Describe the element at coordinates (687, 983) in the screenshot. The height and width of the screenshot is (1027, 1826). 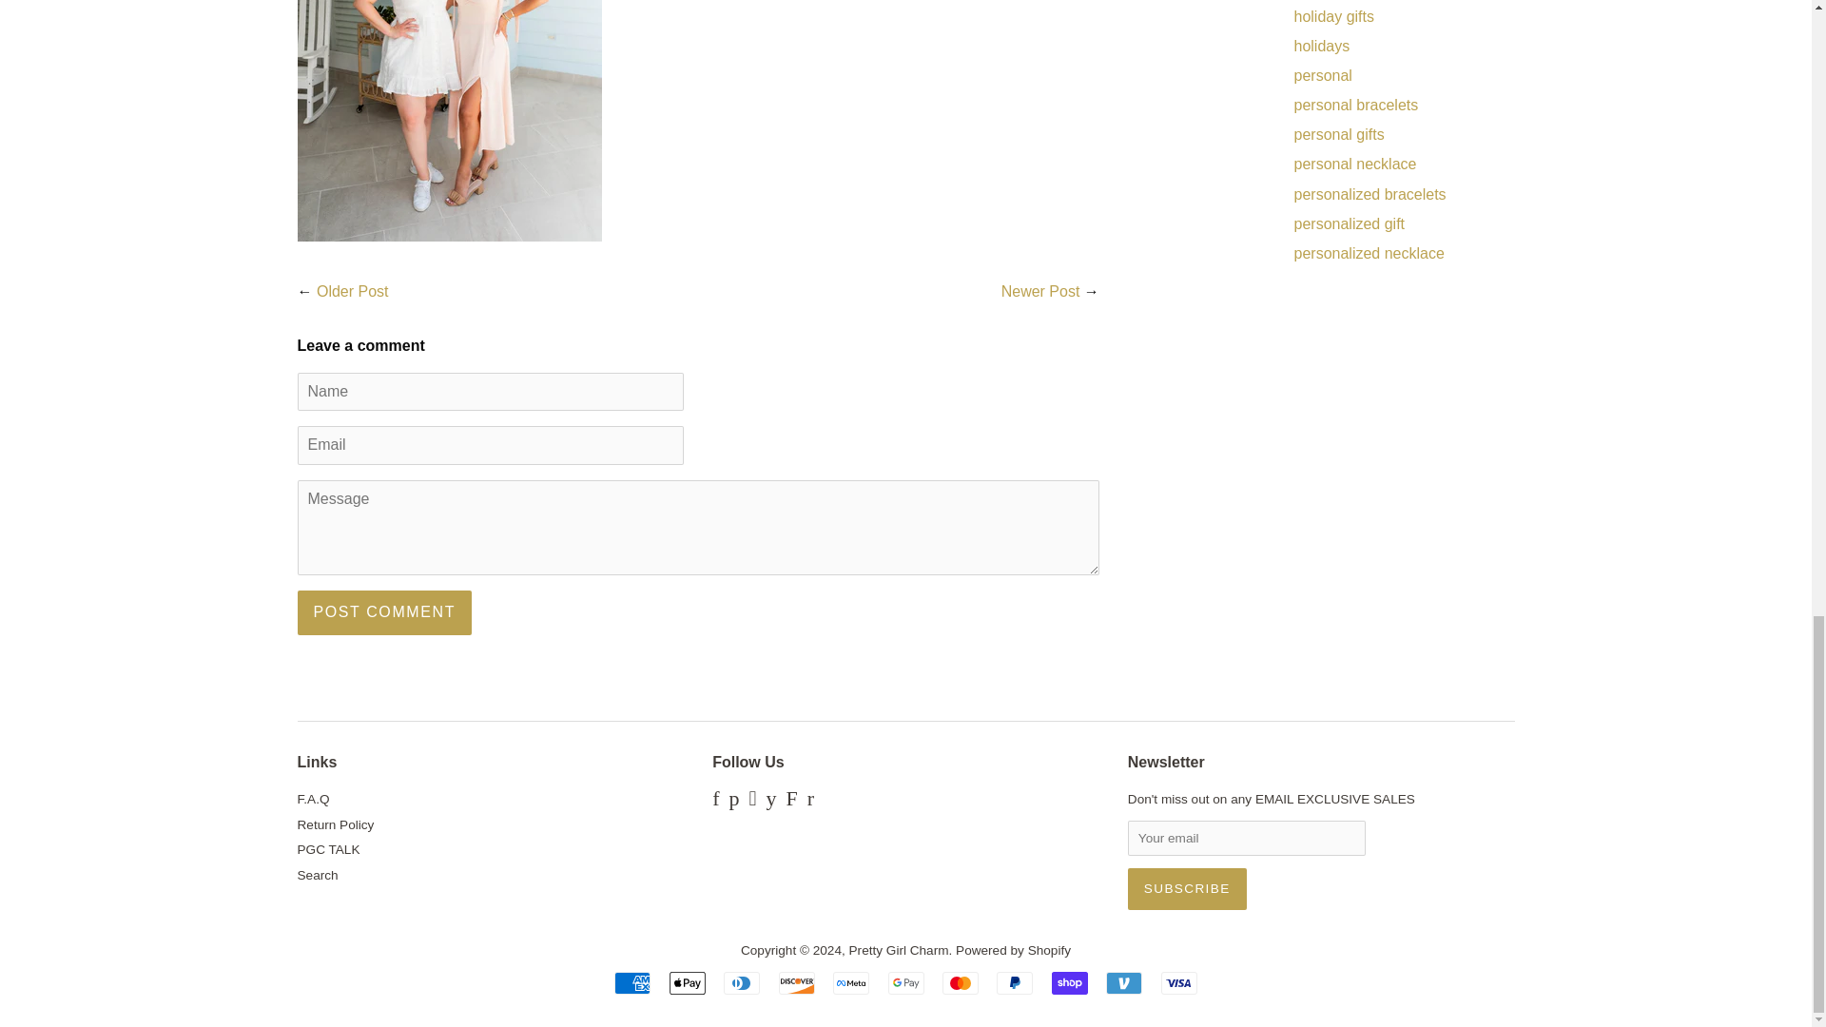
I see `Apple Pay` at that location.